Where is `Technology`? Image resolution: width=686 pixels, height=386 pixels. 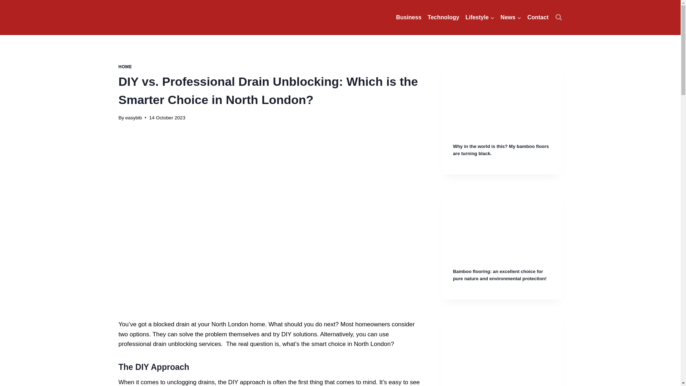
Technology is located at coordinates (443, 17).